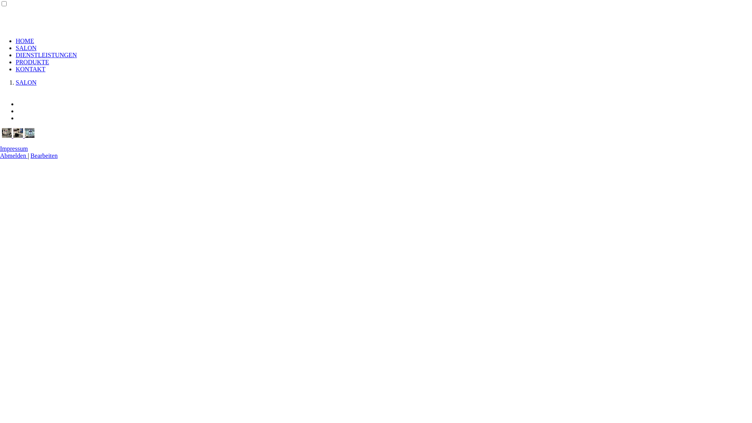 The width and height of the screenshot is (752, 423). What do you see at coordinates (26, 82) in the screenshot?
I see `SALON` at bounding box center [26, 82].